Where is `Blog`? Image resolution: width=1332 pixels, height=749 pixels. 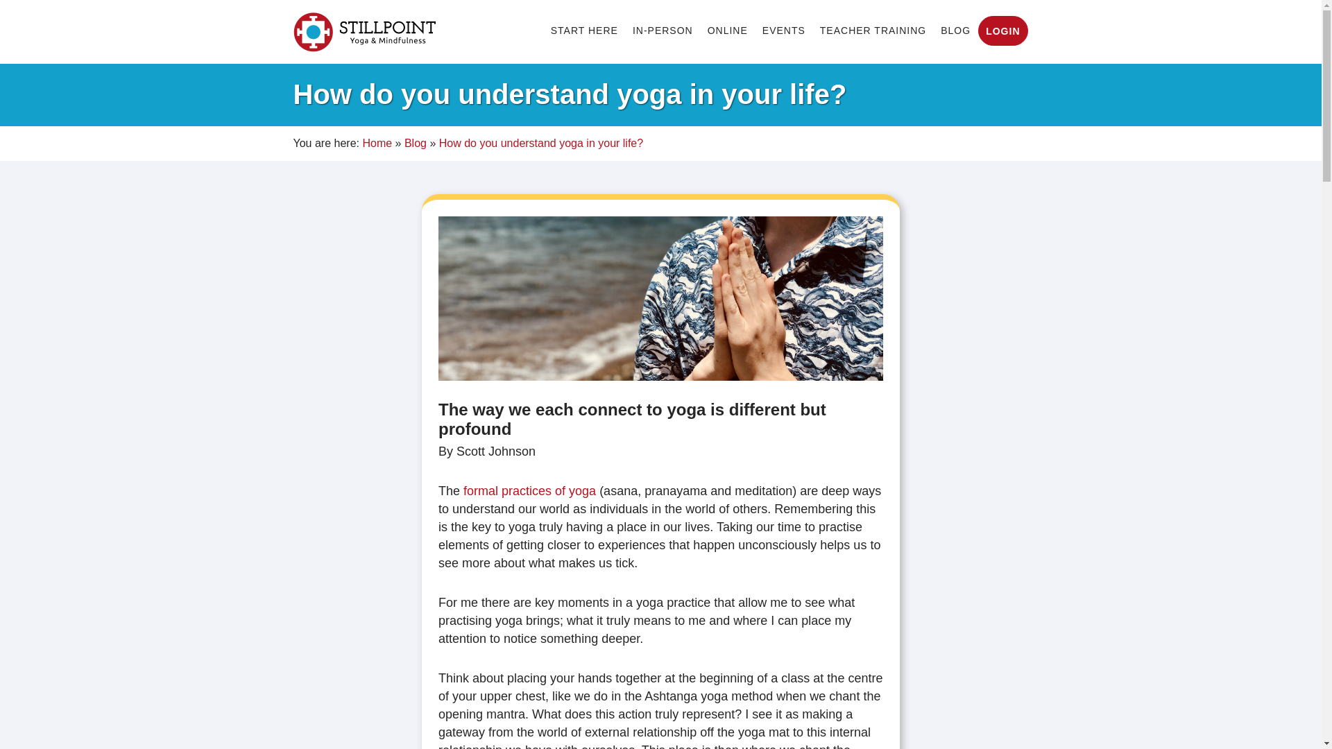
Blog is located at coordinates (415, 143).